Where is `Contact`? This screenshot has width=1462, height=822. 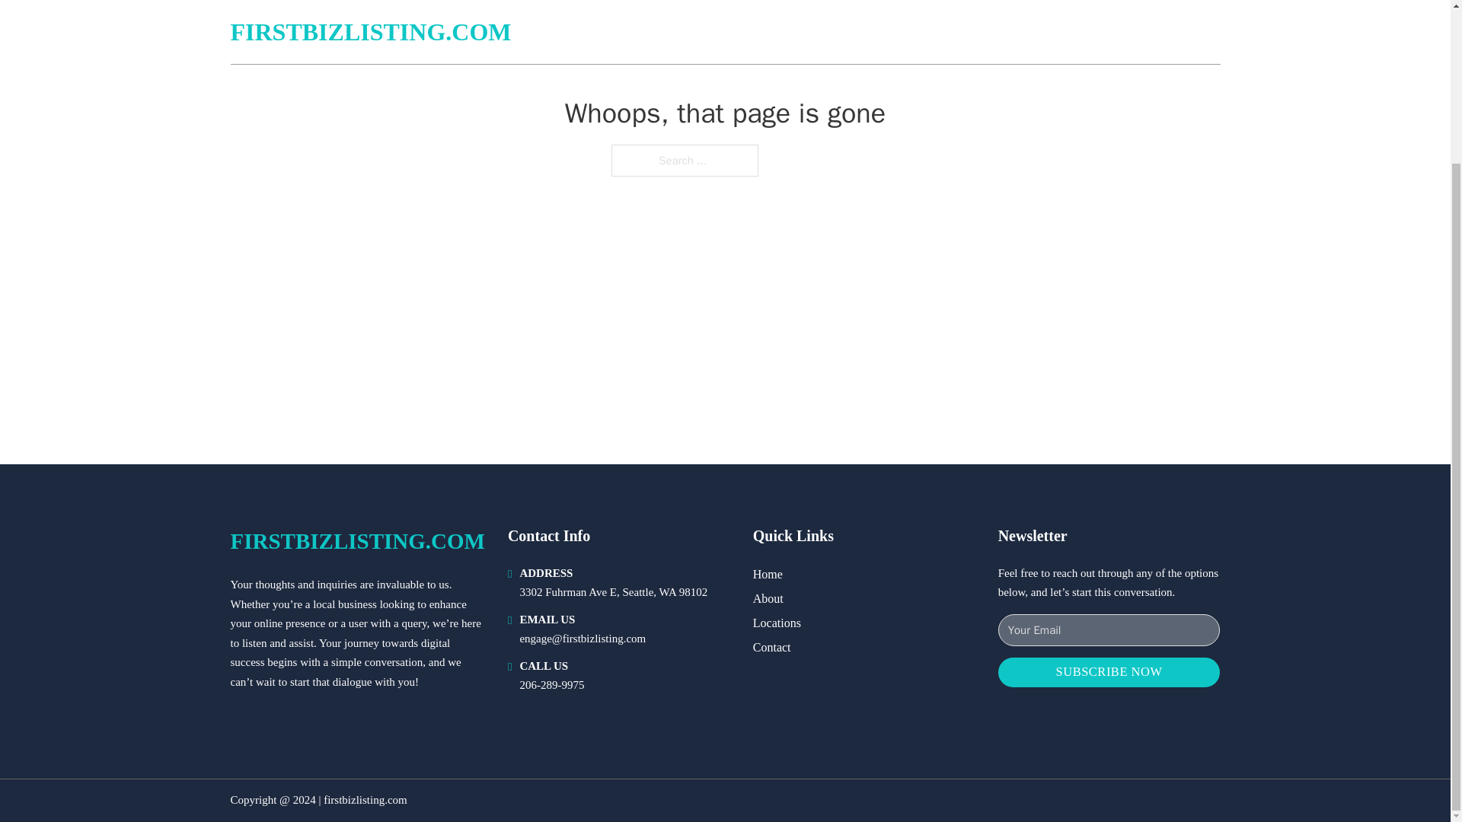 Contact is located at coordinates (771, 647).